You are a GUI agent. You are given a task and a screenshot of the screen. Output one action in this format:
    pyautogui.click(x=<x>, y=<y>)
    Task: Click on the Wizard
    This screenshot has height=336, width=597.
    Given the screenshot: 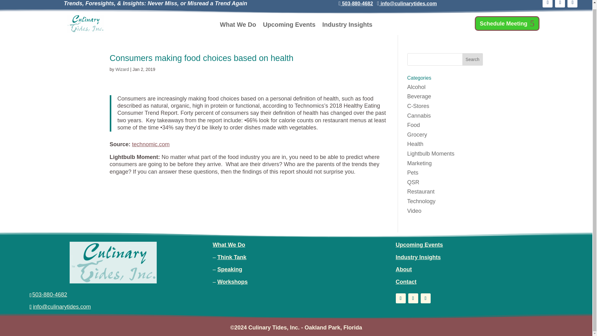 What is the action you would take?
    pyautogui.click(x=122, y=69)
    